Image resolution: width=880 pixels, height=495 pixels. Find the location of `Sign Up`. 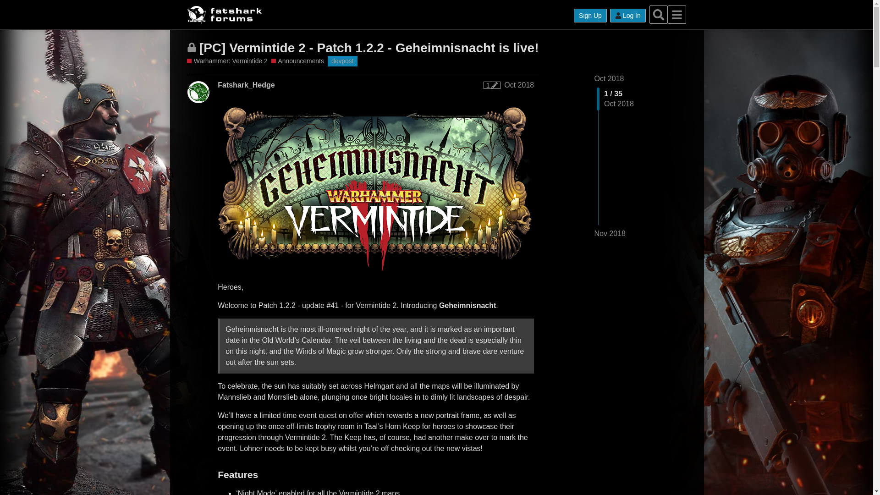

Sign Up is located at coordinates (590, 16).